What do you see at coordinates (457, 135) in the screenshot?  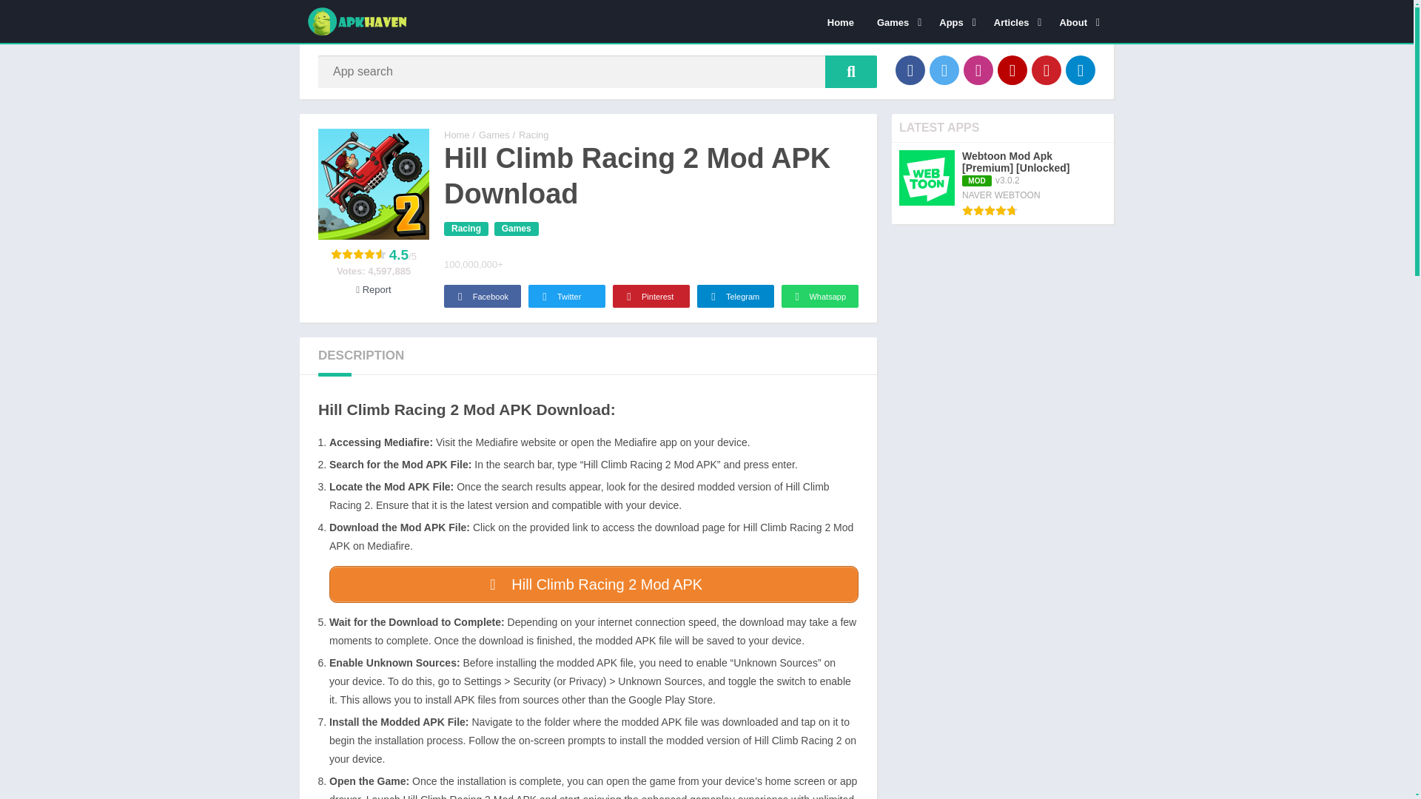 I see `APK Haven` at bounding box center [457, 135].